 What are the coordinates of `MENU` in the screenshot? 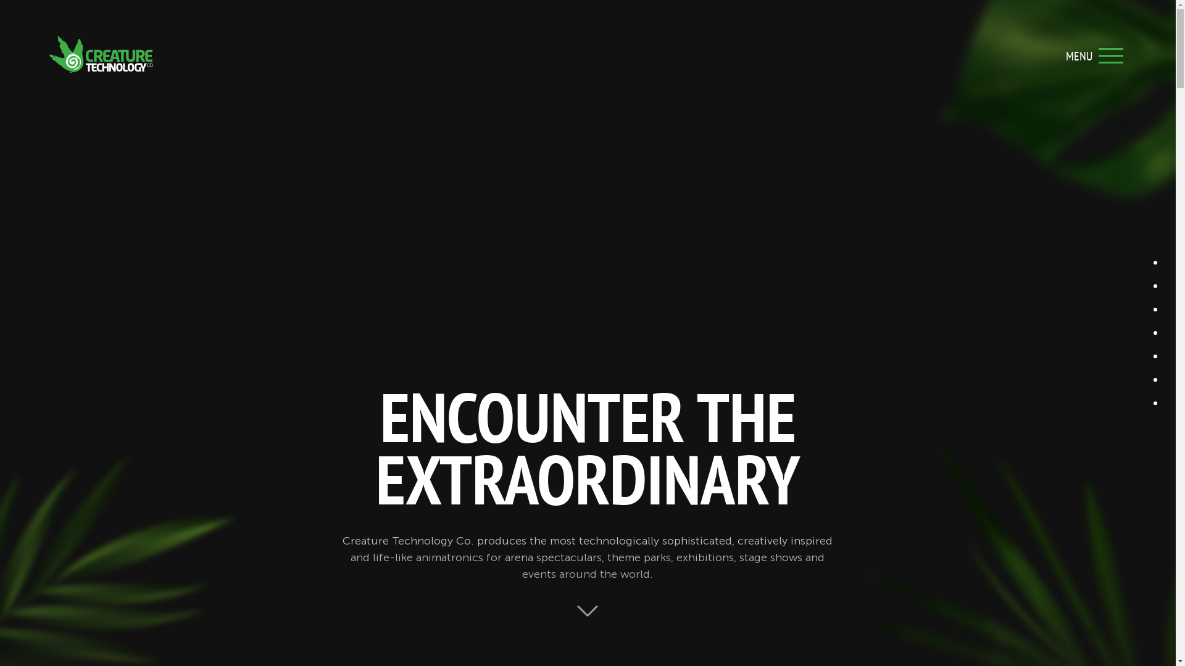 It's located at (1111, 55).